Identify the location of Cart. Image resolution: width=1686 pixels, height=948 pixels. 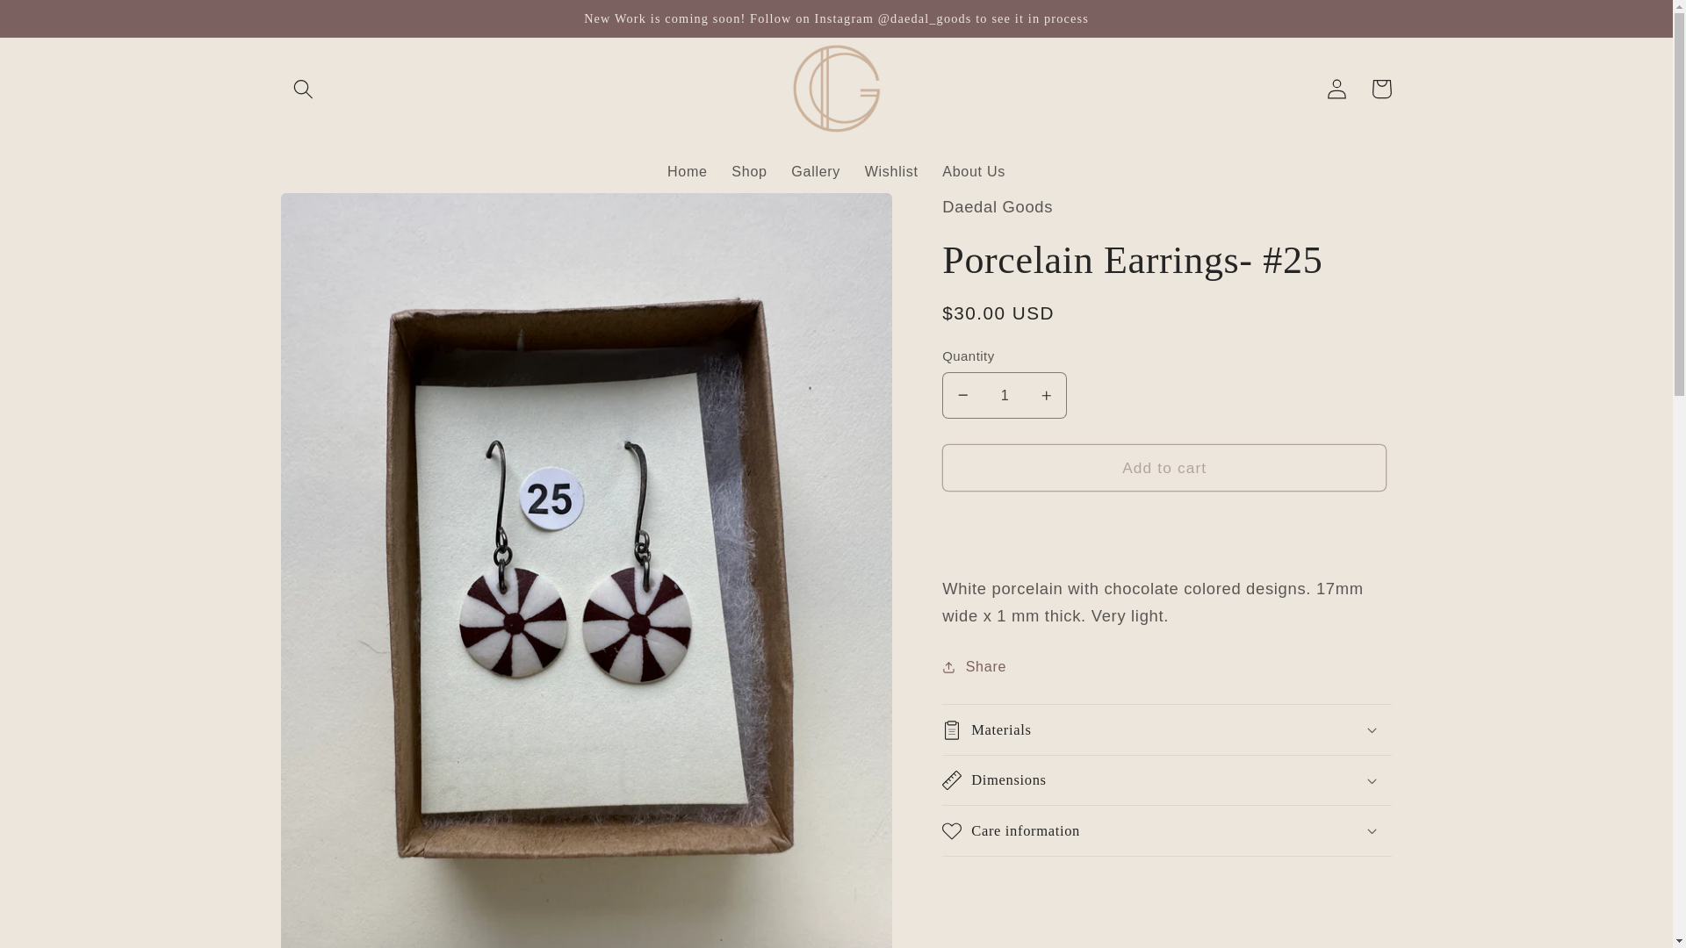
(1381, 89).